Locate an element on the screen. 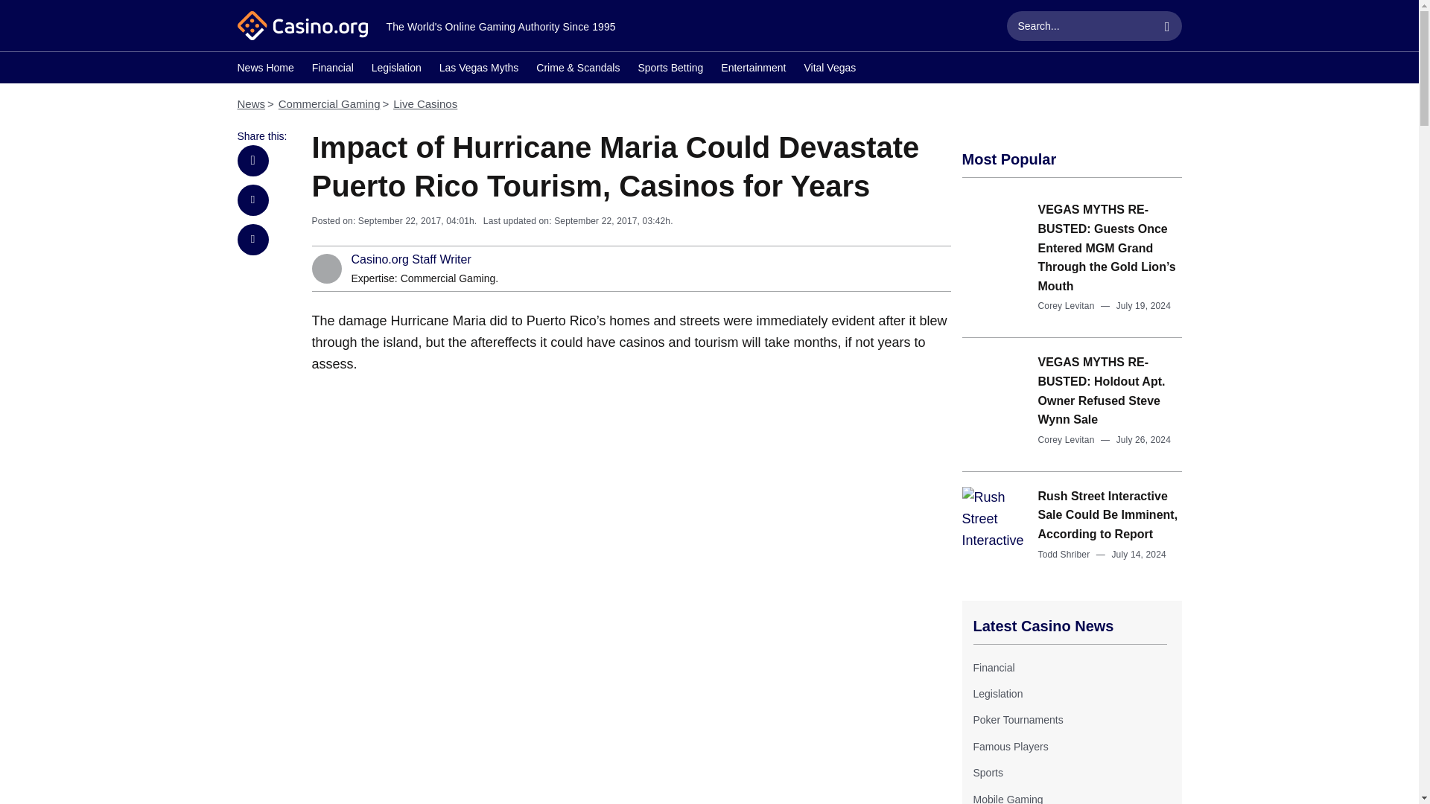 This screenshot has width=1430, height=804. Casino.org Staff Writer is located at coordinates (411, 260).